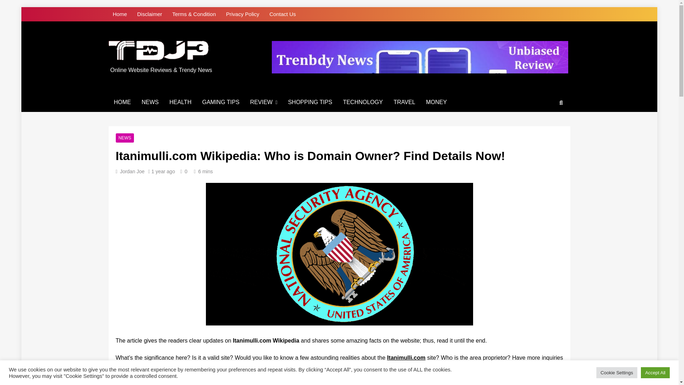 This screenshot has width=684, height=385. I want to click on Contact Us, so click(283, 14).